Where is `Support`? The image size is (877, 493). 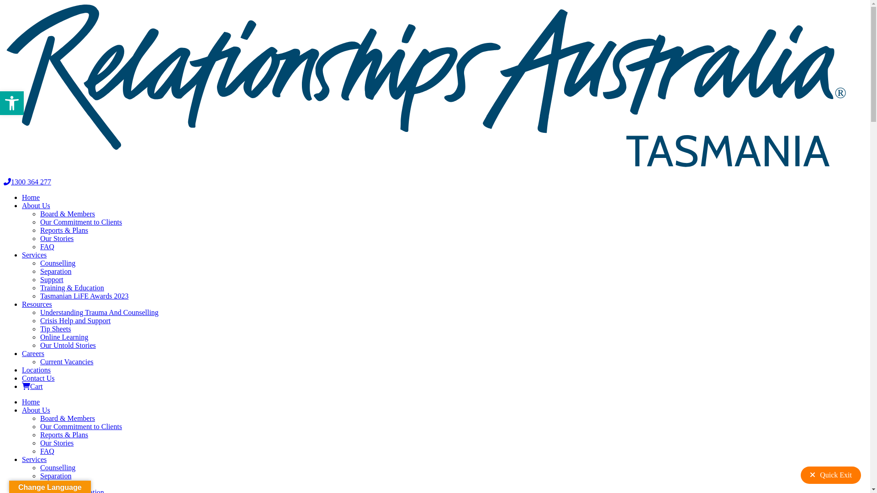
Support is located at coordinates (52, 484).